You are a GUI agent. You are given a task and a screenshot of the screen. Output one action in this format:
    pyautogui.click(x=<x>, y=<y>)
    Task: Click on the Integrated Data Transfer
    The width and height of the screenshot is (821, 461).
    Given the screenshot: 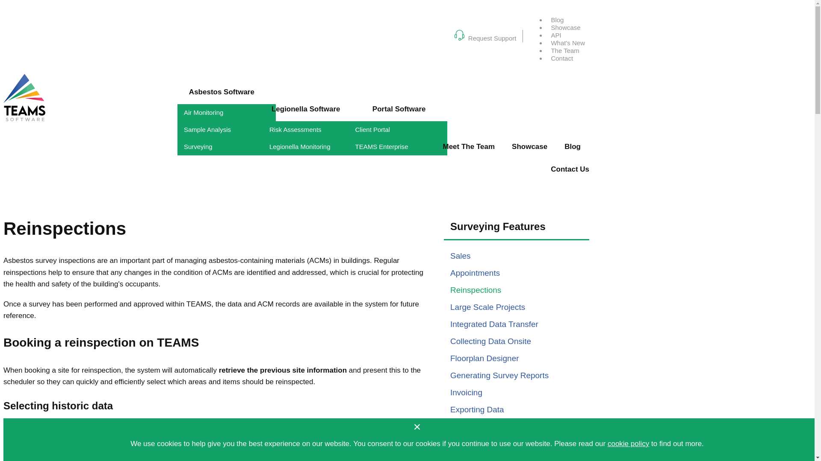 What is the action you would take?
    pyautogui.click(x=494, y=324)
    